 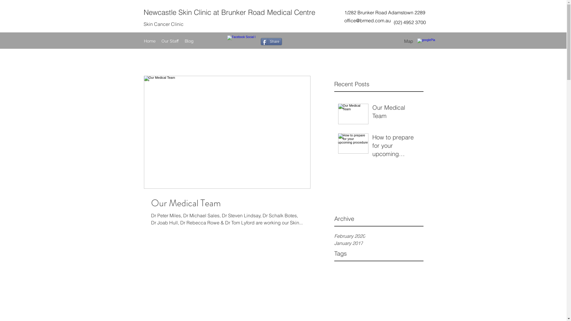 What do you see at coordinates (379, 243) in the screenshot?
I see `January 2017` at bounding box center [379, 243].